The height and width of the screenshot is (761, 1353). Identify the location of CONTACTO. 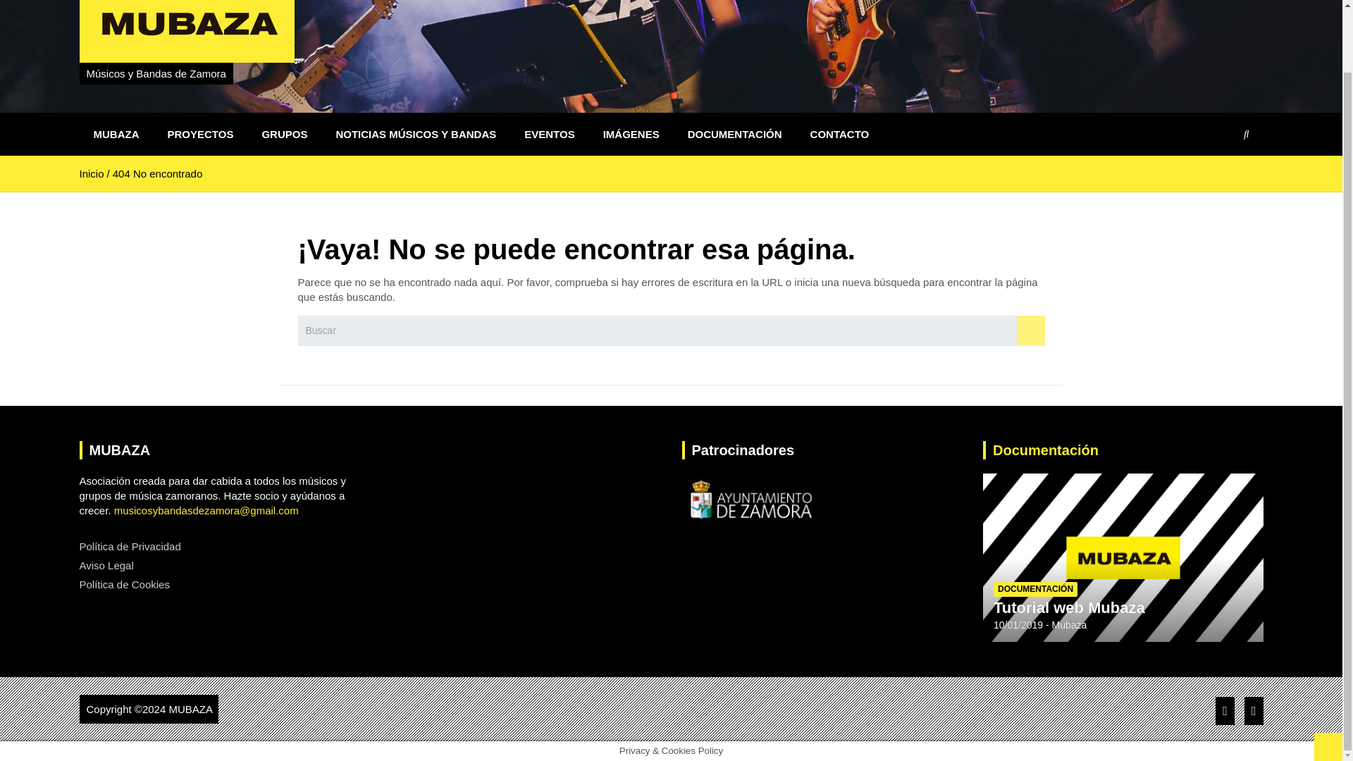
(840, 134).